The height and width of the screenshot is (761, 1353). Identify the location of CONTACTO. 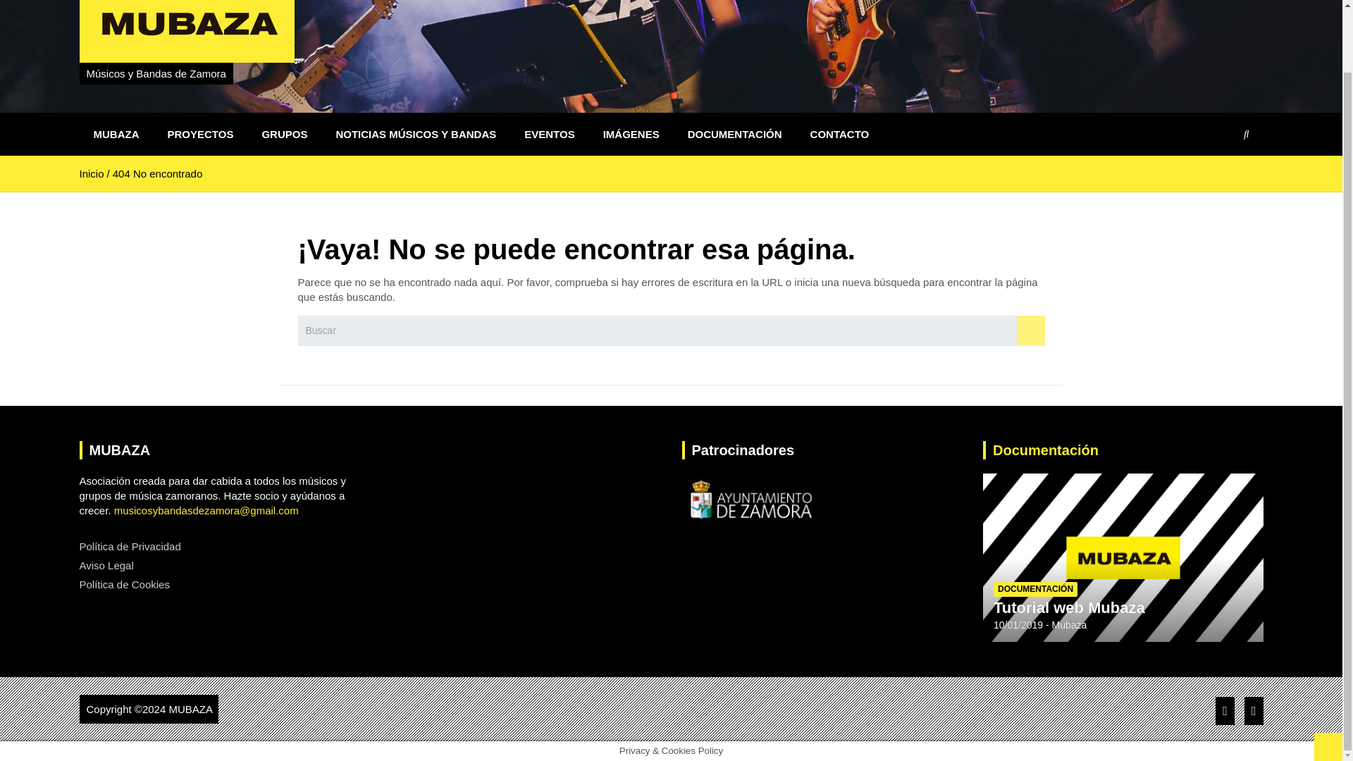
(840, 134).